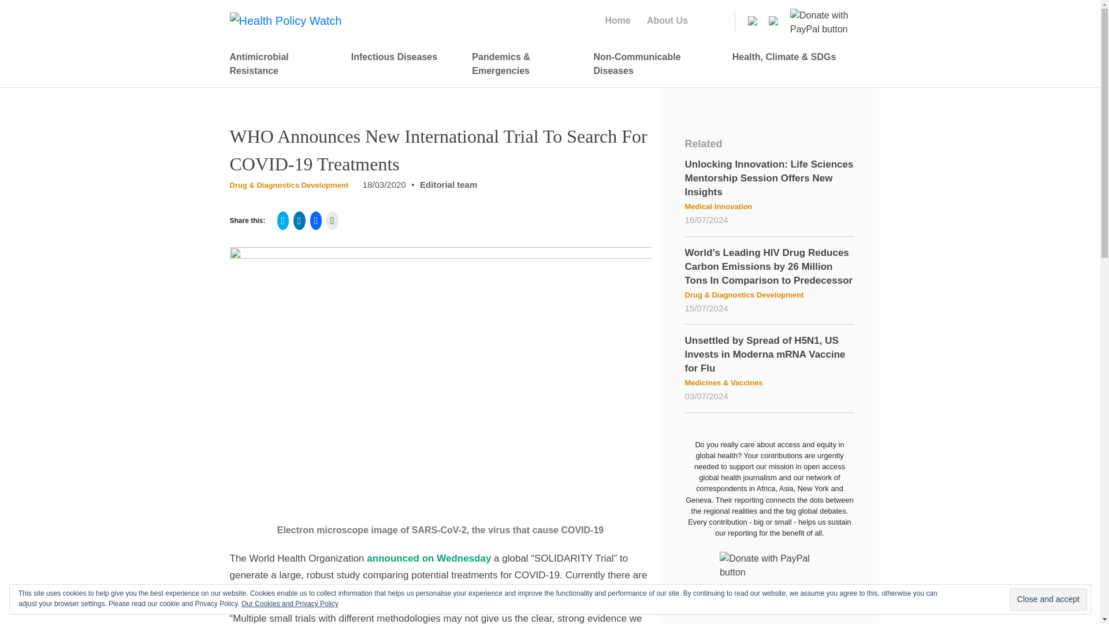 This screenshot has height=624, width=1109. I want to click on announced on Wednesday, so click(429, 558).